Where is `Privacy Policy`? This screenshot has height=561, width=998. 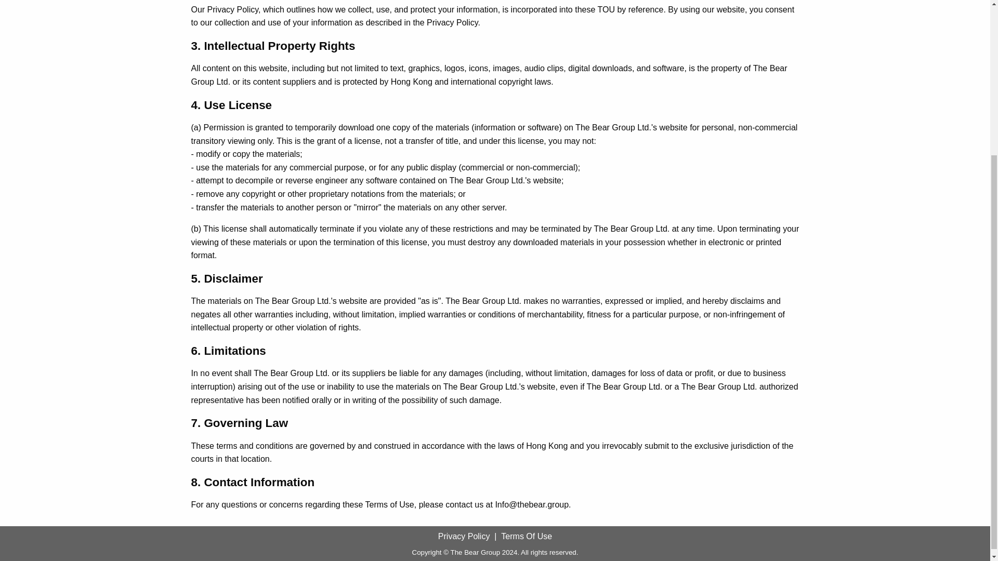
Privacy Policy is located at coordinates (464, 536).